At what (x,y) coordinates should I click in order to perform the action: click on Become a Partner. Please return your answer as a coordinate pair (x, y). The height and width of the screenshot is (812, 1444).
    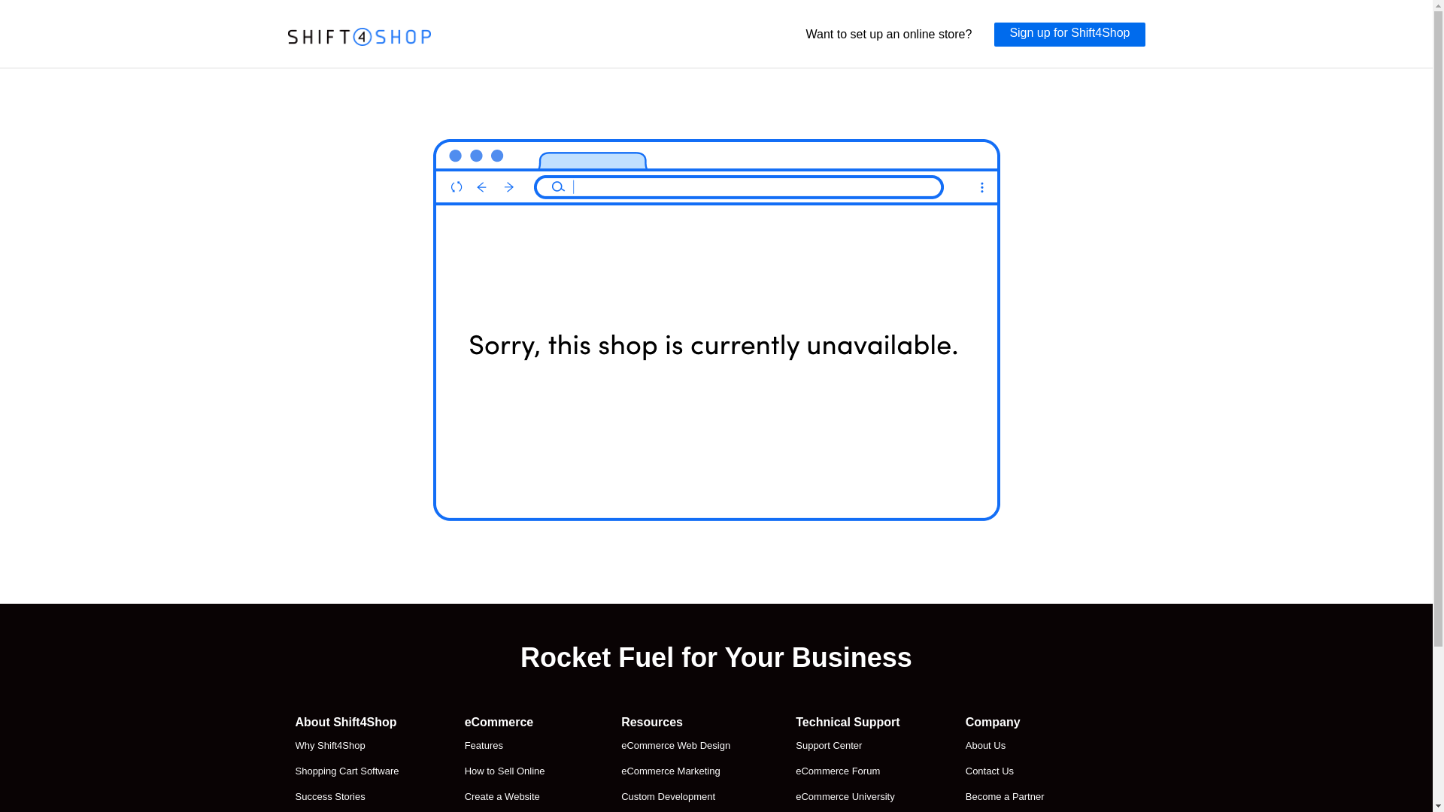
    Looking at the image, I should click on (1019, 797).